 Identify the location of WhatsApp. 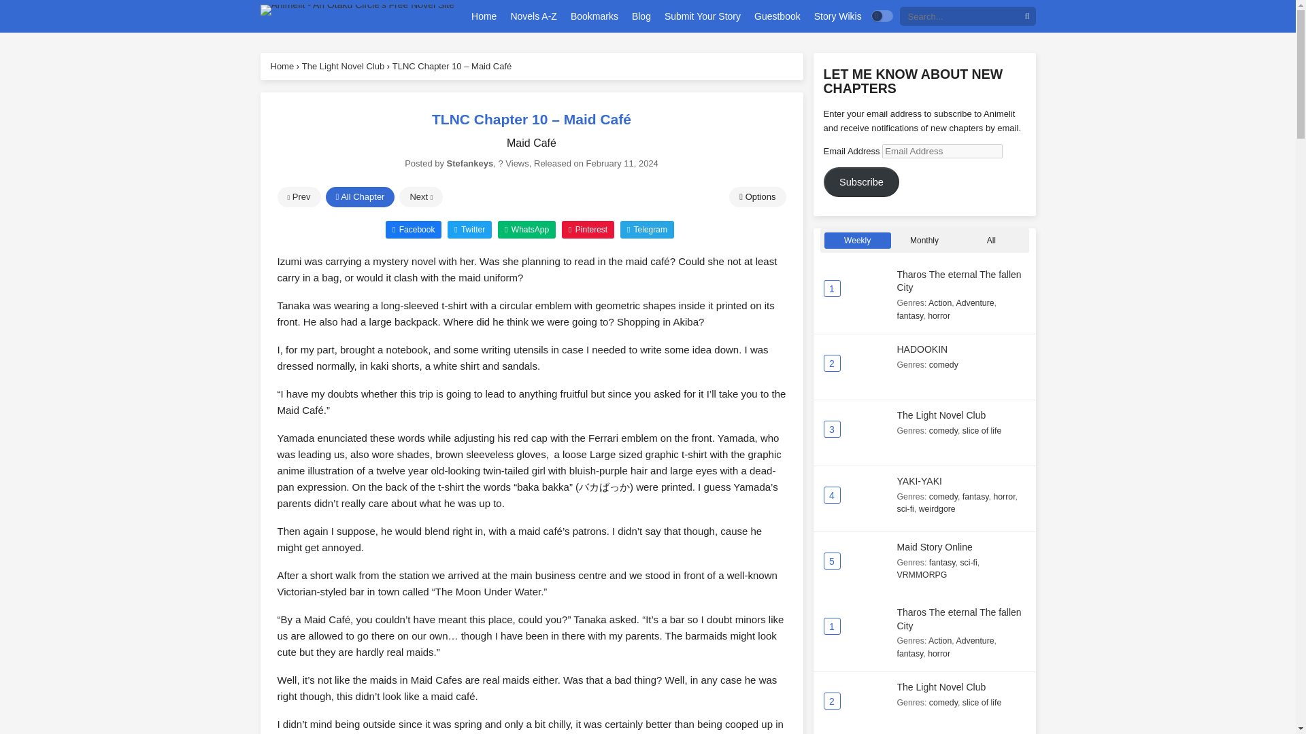
(526, 228).